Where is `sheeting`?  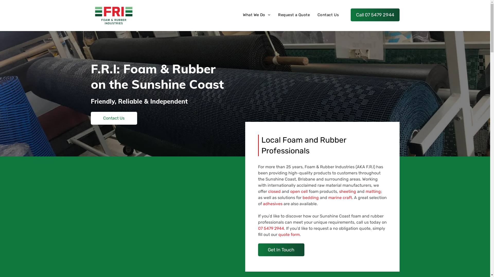
sheeting is located at coordinates (348, 191).